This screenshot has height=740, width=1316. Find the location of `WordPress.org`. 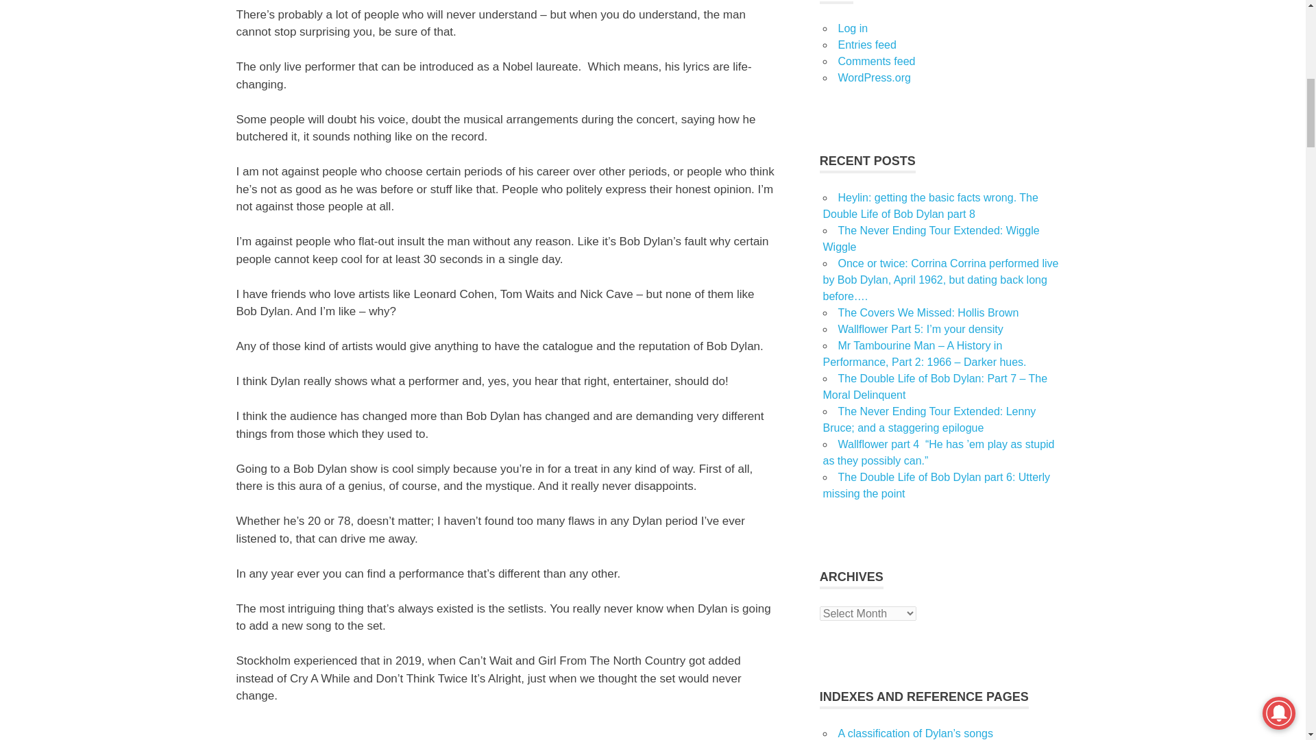

WordPress.org is located at coordinates (873, 77).